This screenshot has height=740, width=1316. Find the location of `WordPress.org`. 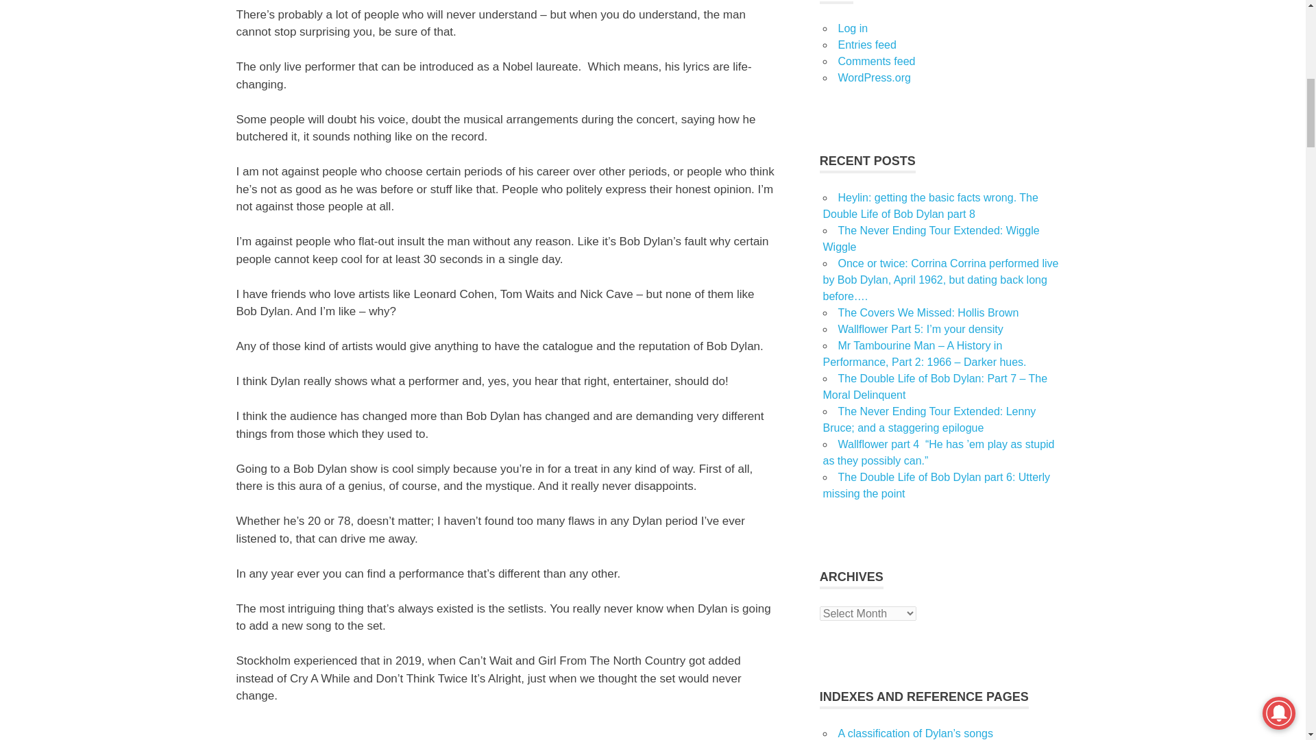

WordPress.org is located at coordinates (873, 77).